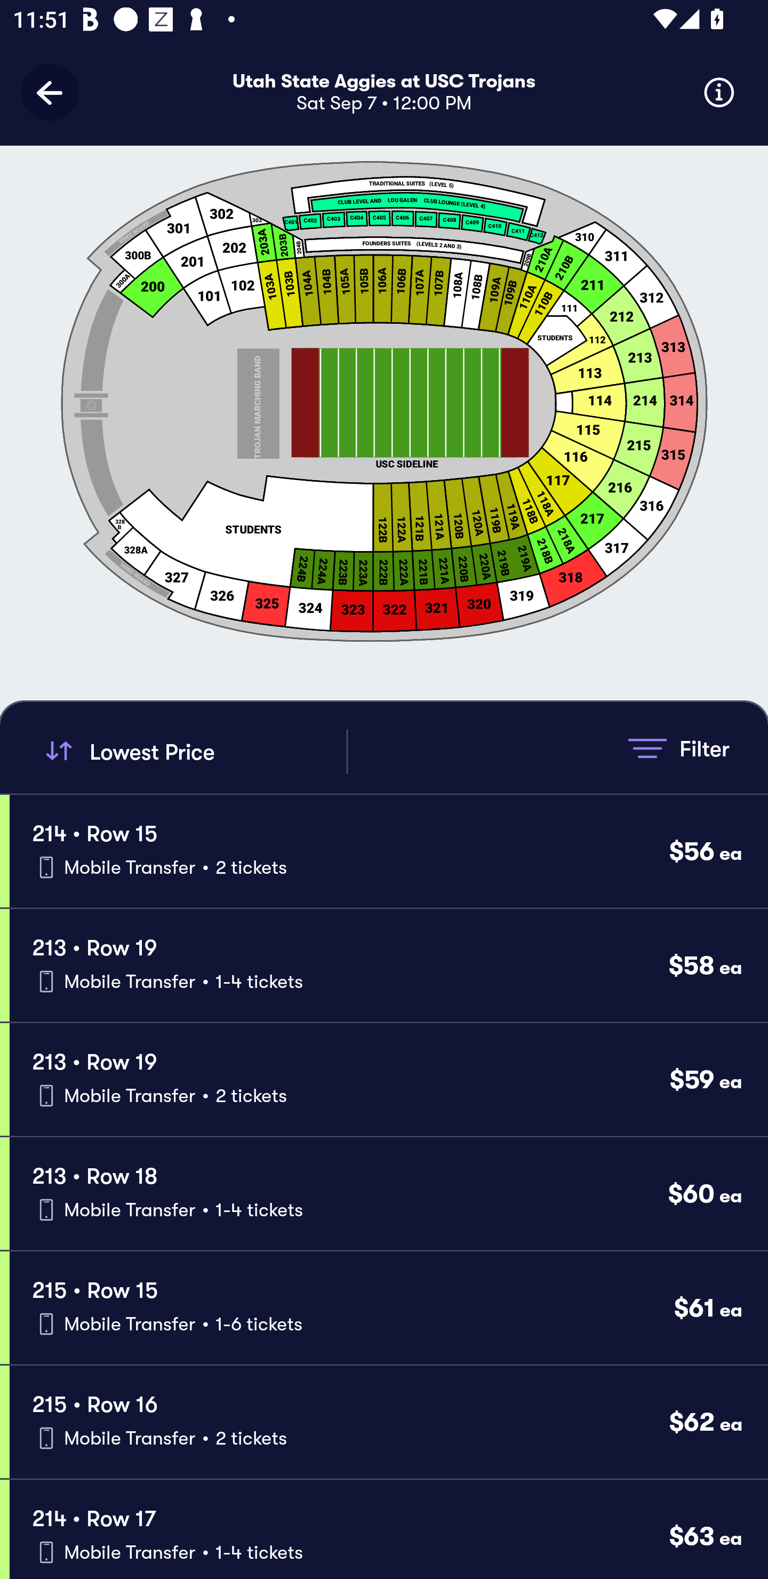 This screenshot has height=1579, width=768. I want to click on 215 • Row 16 Mobile Transfer • 2 tickets $62 ea, so click(388, 1422).